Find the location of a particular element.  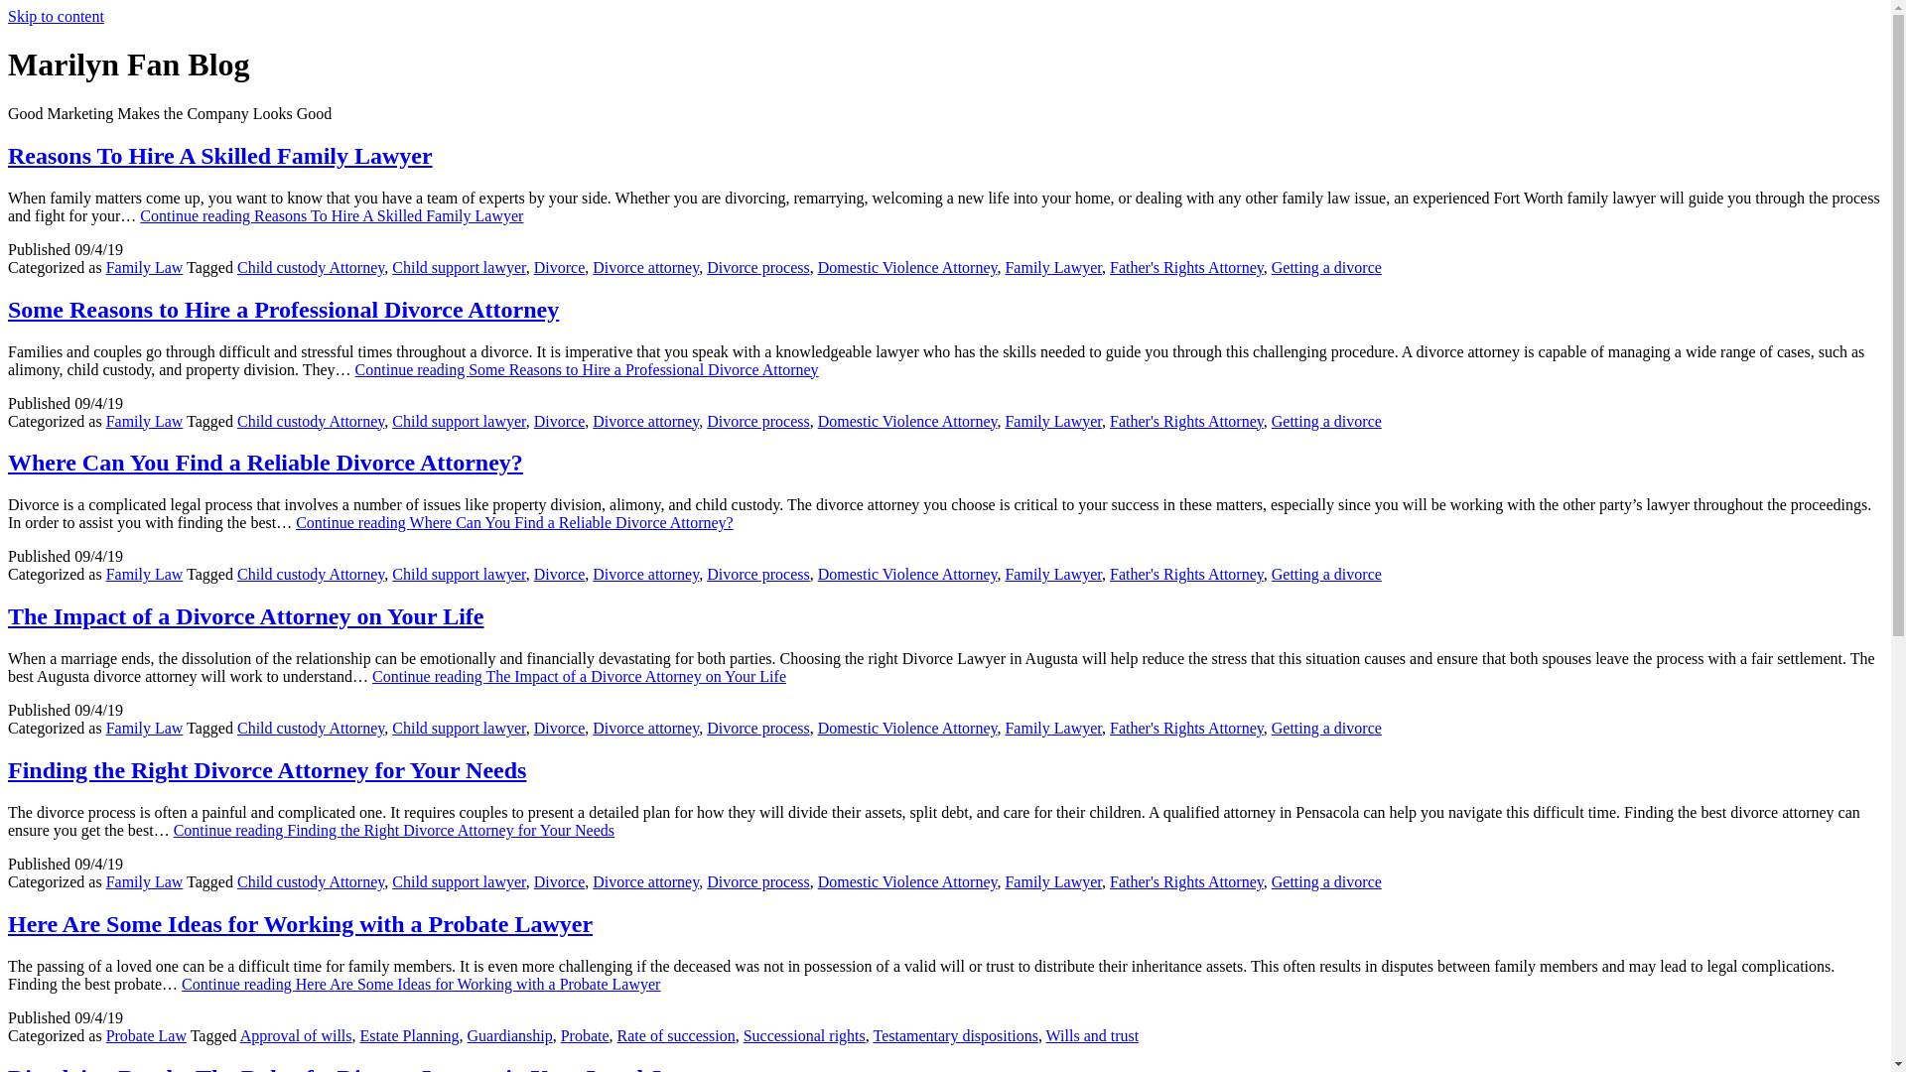

Child custody Attorney is located at coordinates (310, 267).